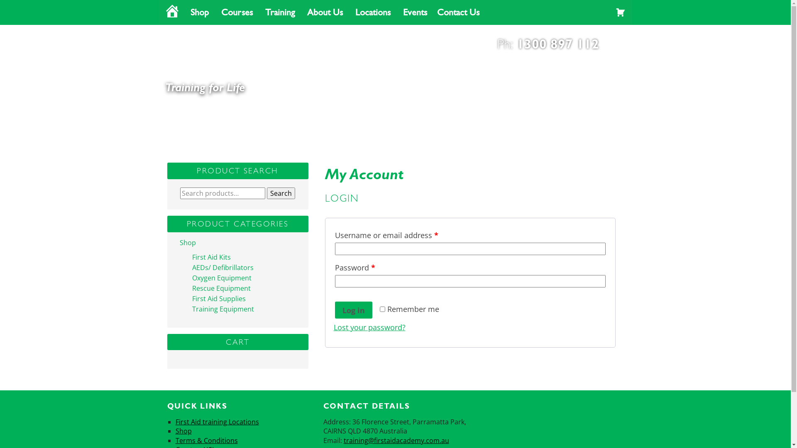 Image resolution: width=797 pixels, height=448 pixels. What do you see at coordinates (206, 441) in the screenshot?
I see `Terms & Conditions` at bounding box center [206, 441].